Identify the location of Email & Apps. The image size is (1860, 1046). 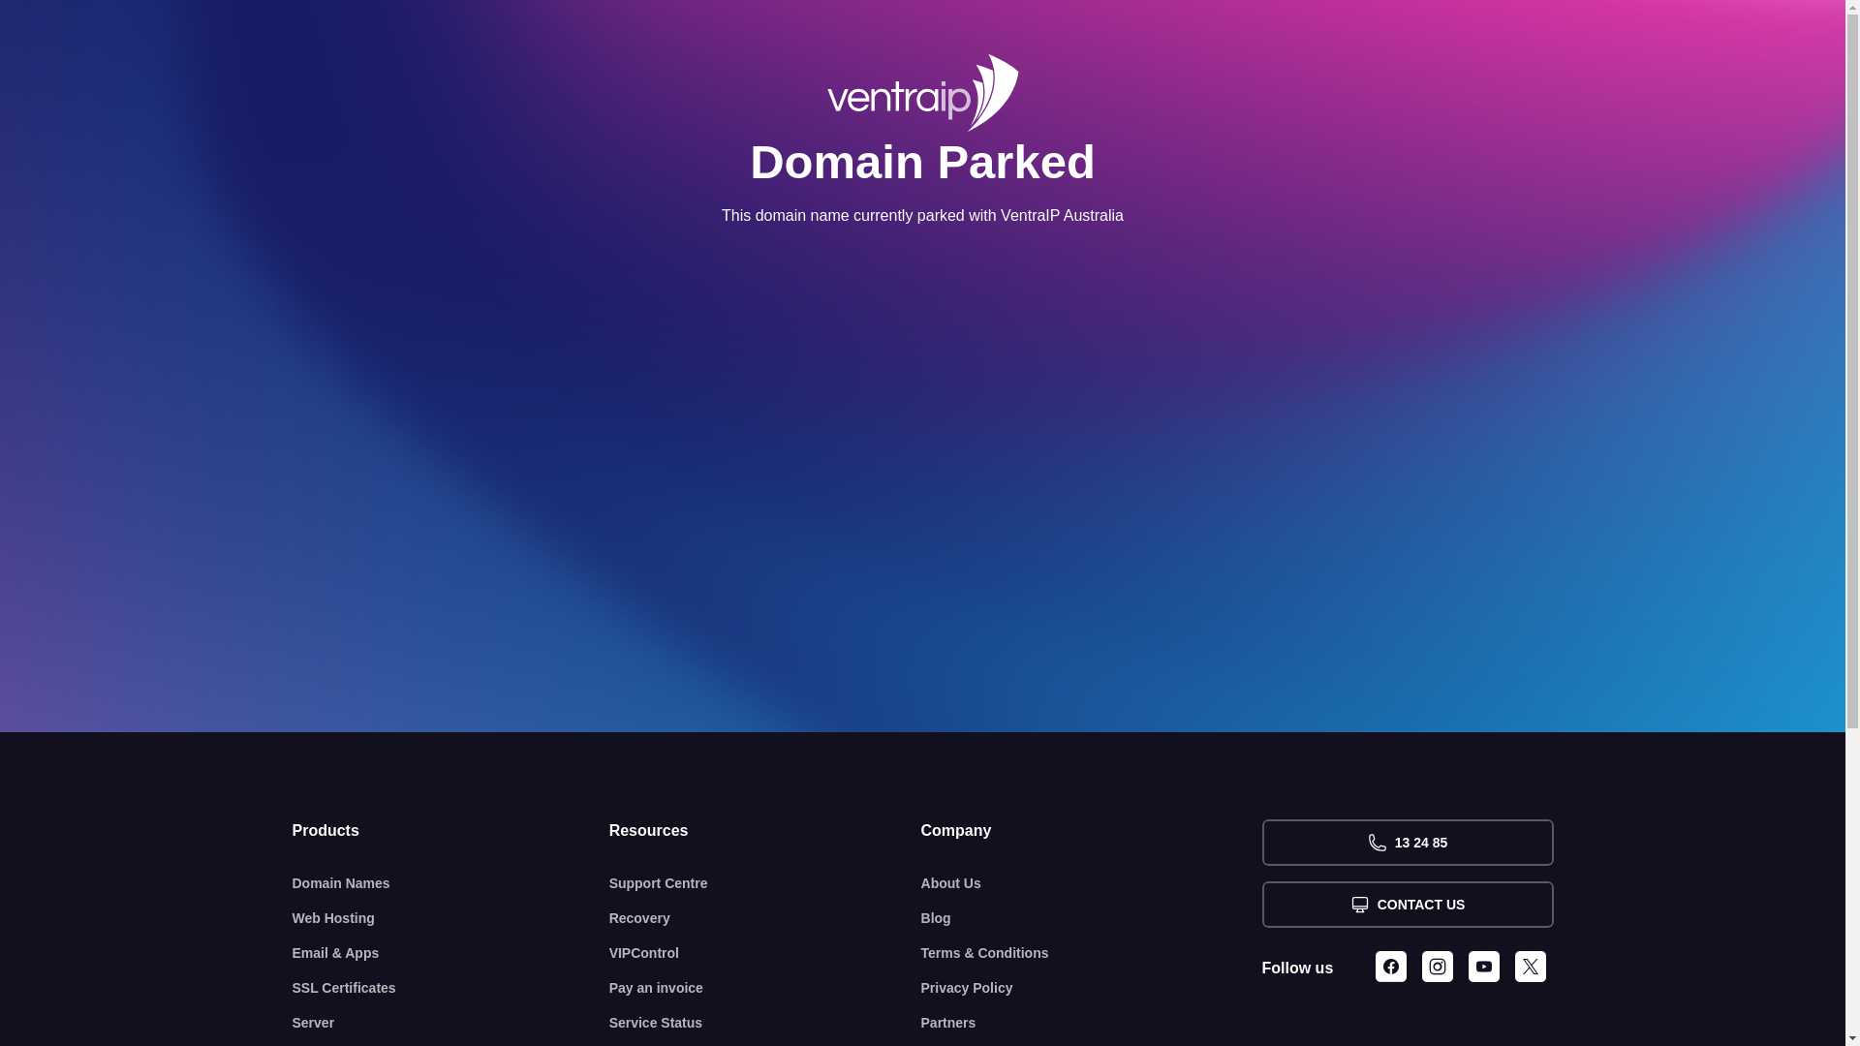
(451, 953).